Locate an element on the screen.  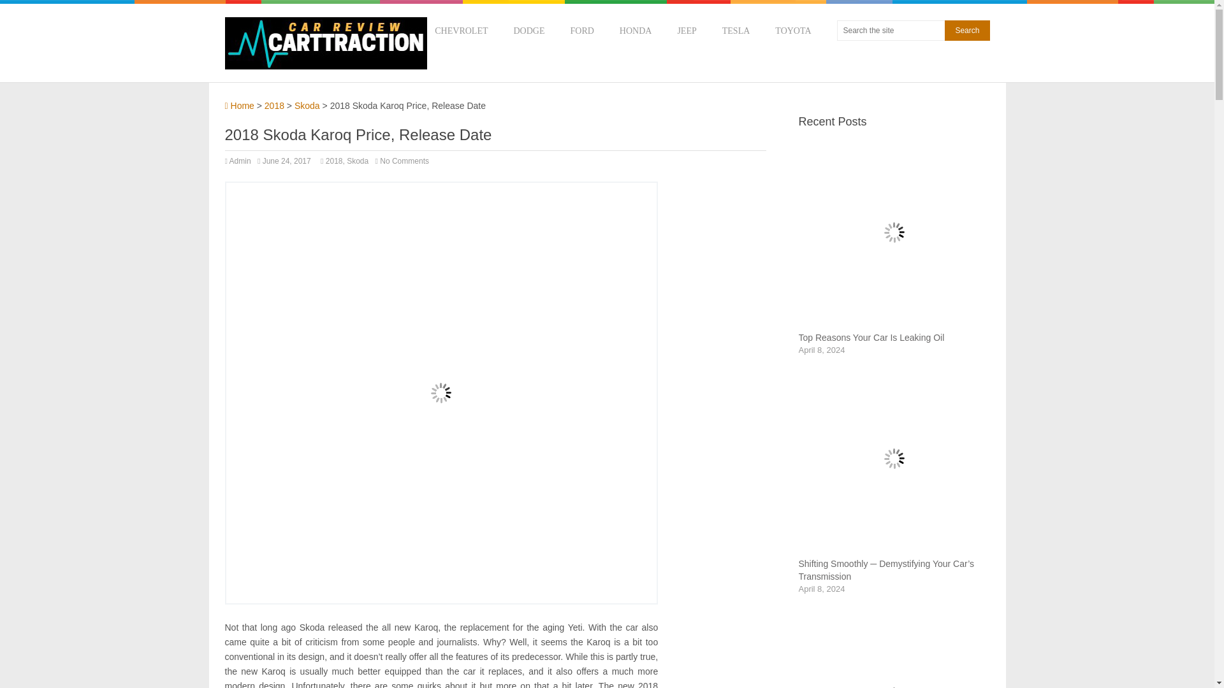
2018 is located at coordinates (334, 161).